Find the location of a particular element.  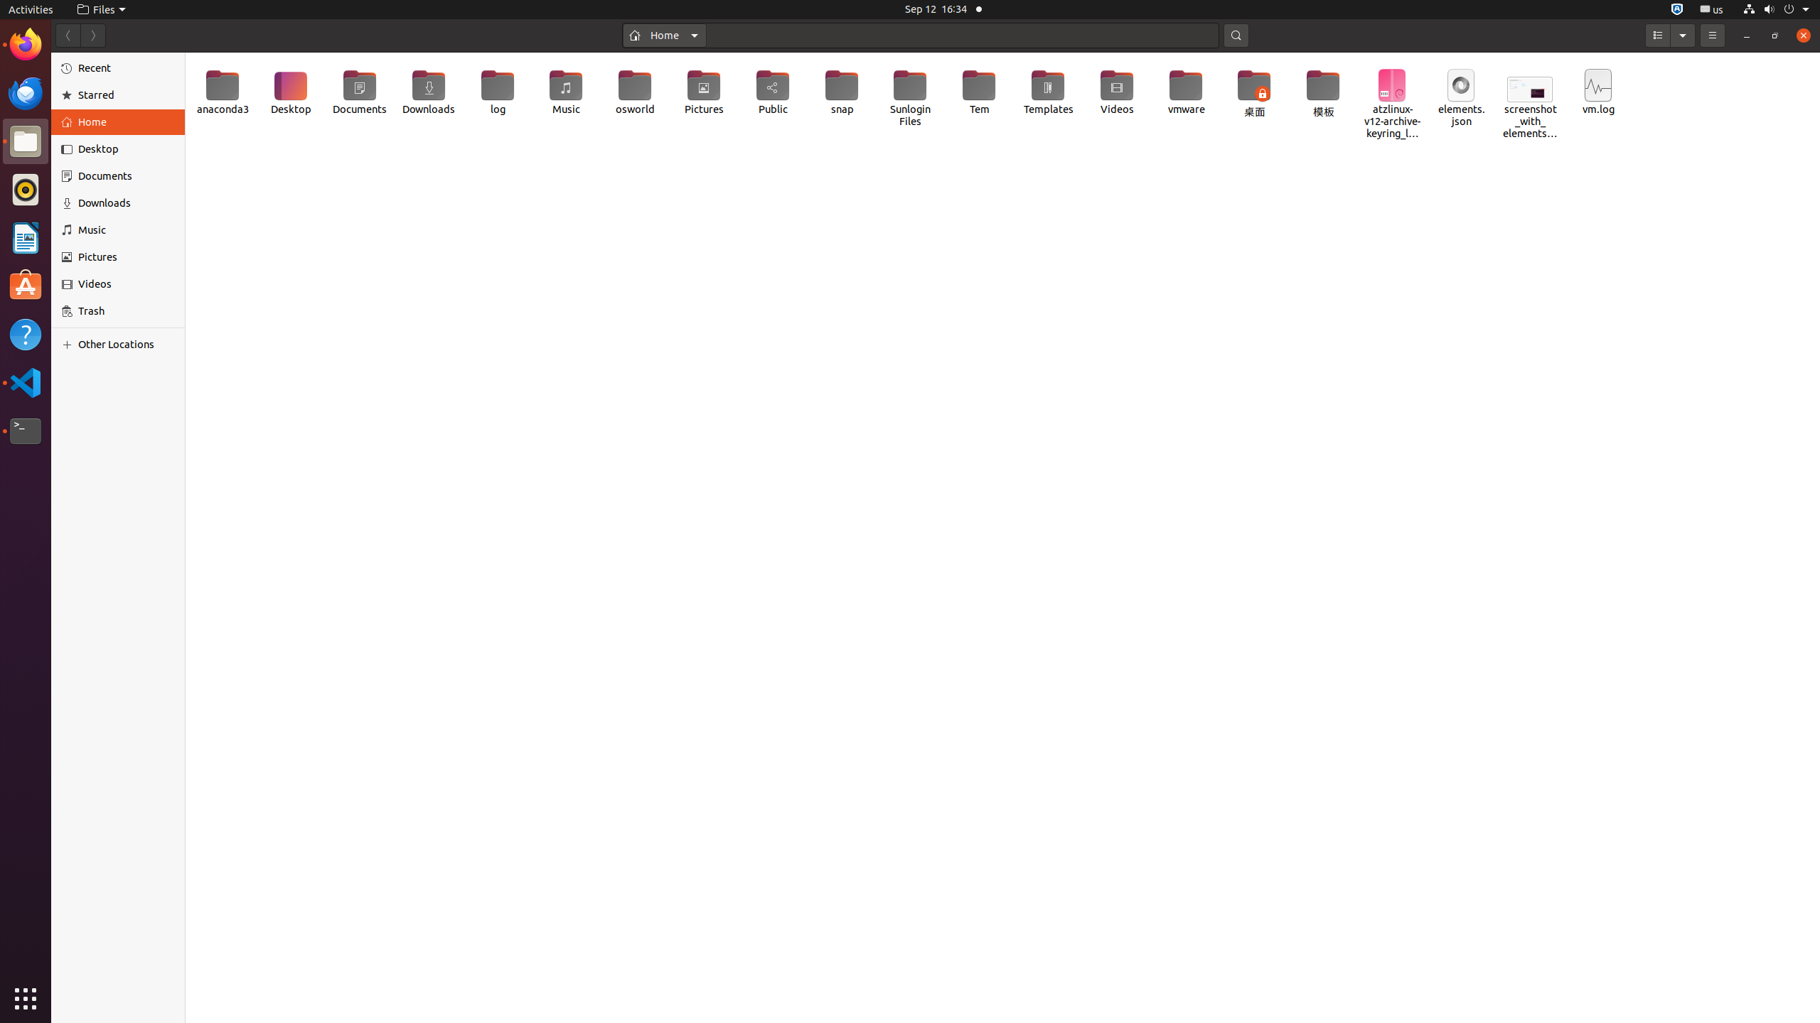

Pictures is located at coordinates (127, 257).